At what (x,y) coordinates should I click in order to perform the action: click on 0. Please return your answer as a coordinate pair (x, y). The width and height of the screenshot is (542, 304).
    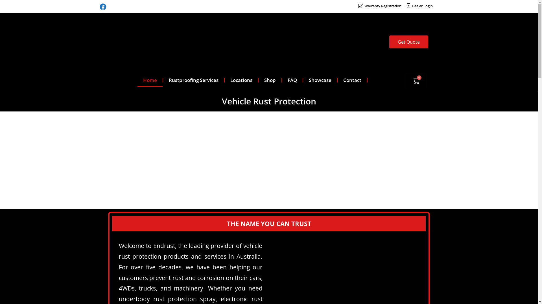
    Looking at the image, I should click on (416, 81).